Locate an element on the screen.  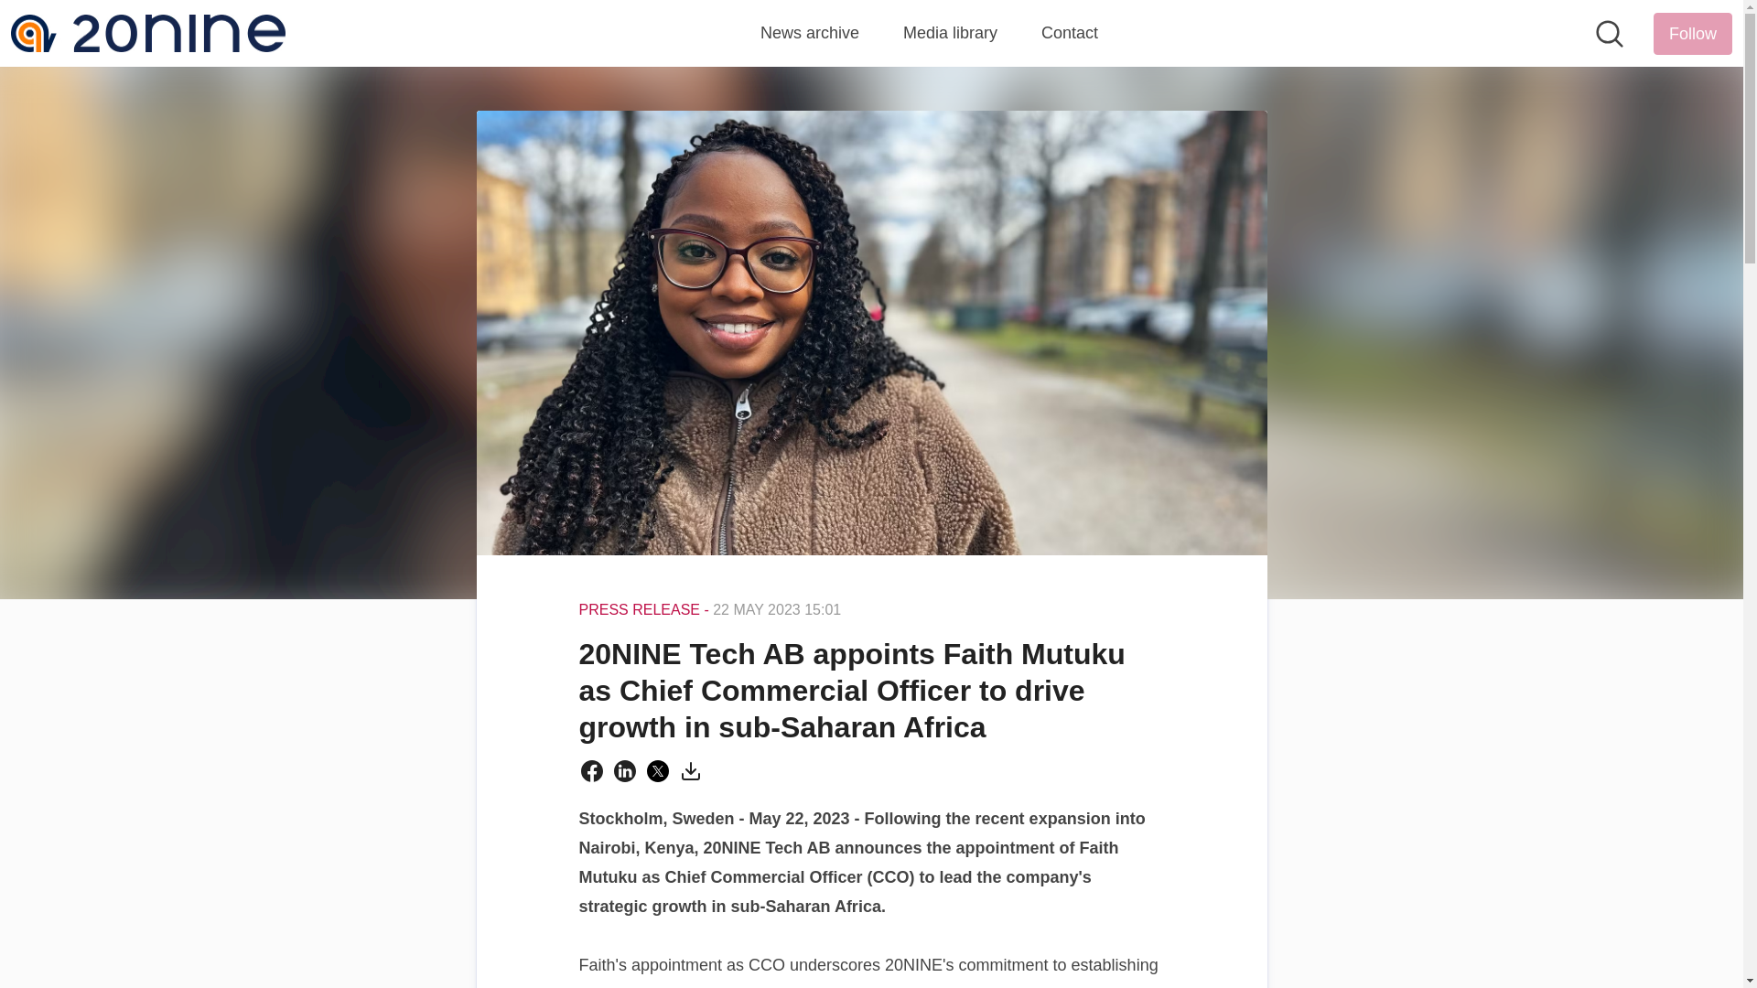
Contact is located at coordinates (1070, 33).